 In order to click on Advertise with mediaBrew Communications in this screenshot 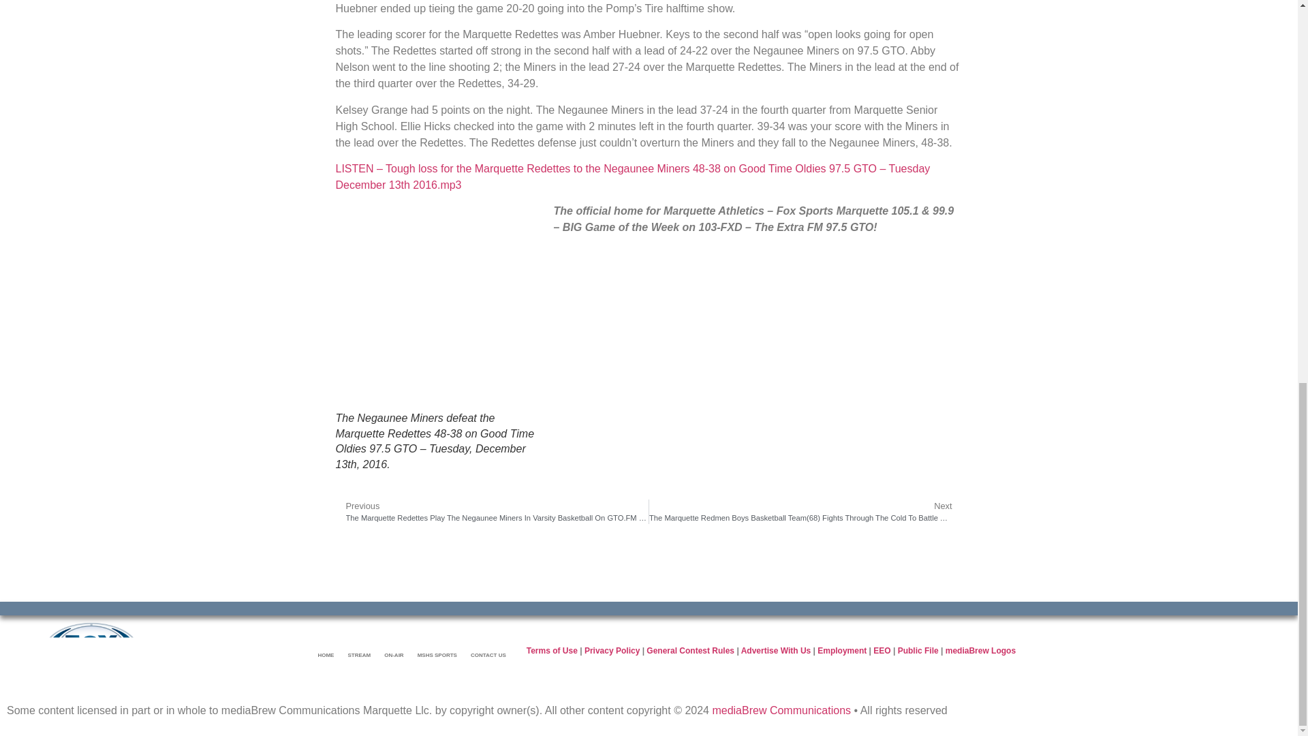, I will do `click(776, 651)`.